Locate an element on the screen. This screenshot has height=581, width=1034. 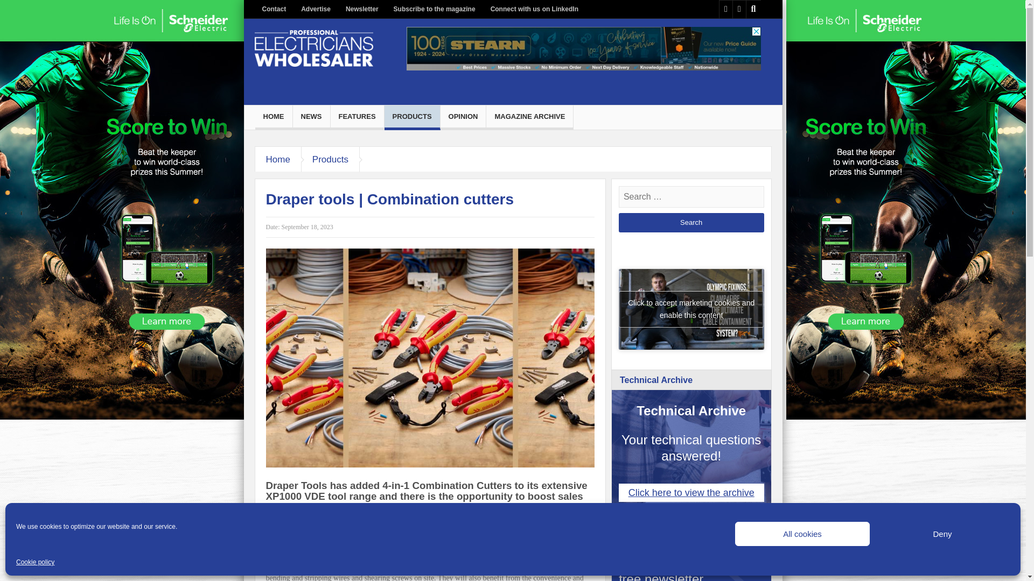
Cookie policy is located at coordinates (36, 562).